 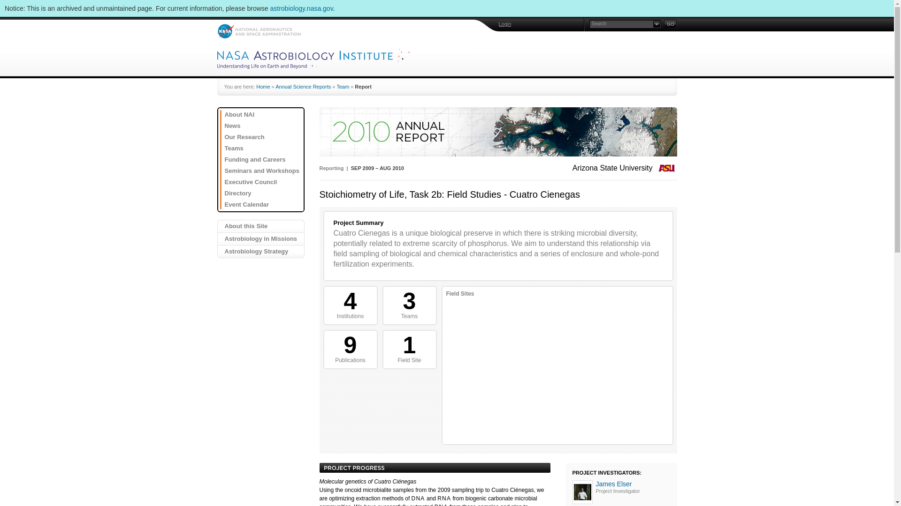 What do you see at coordinates (263, 126) in the screenshot?
I see `News` at bounding box center [263, 126].